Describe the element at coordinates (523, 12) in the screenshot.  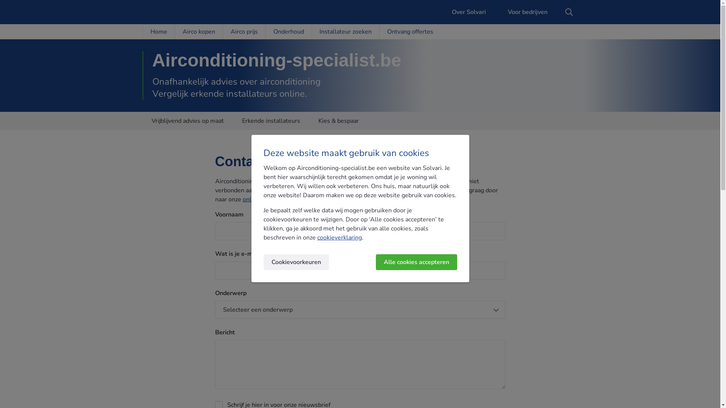
I see `Voor bedrijven` at that location.